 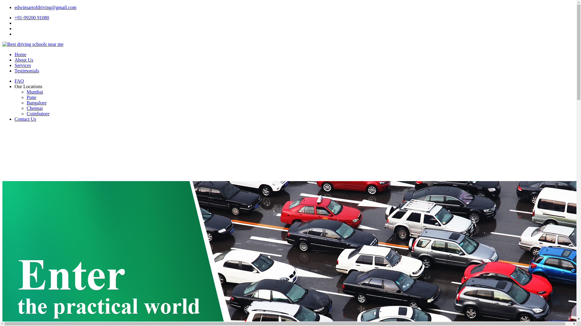 What do you see at coordinates (20, 54) in the screenshot?
I see `Home` at bounding box center [20, 54].